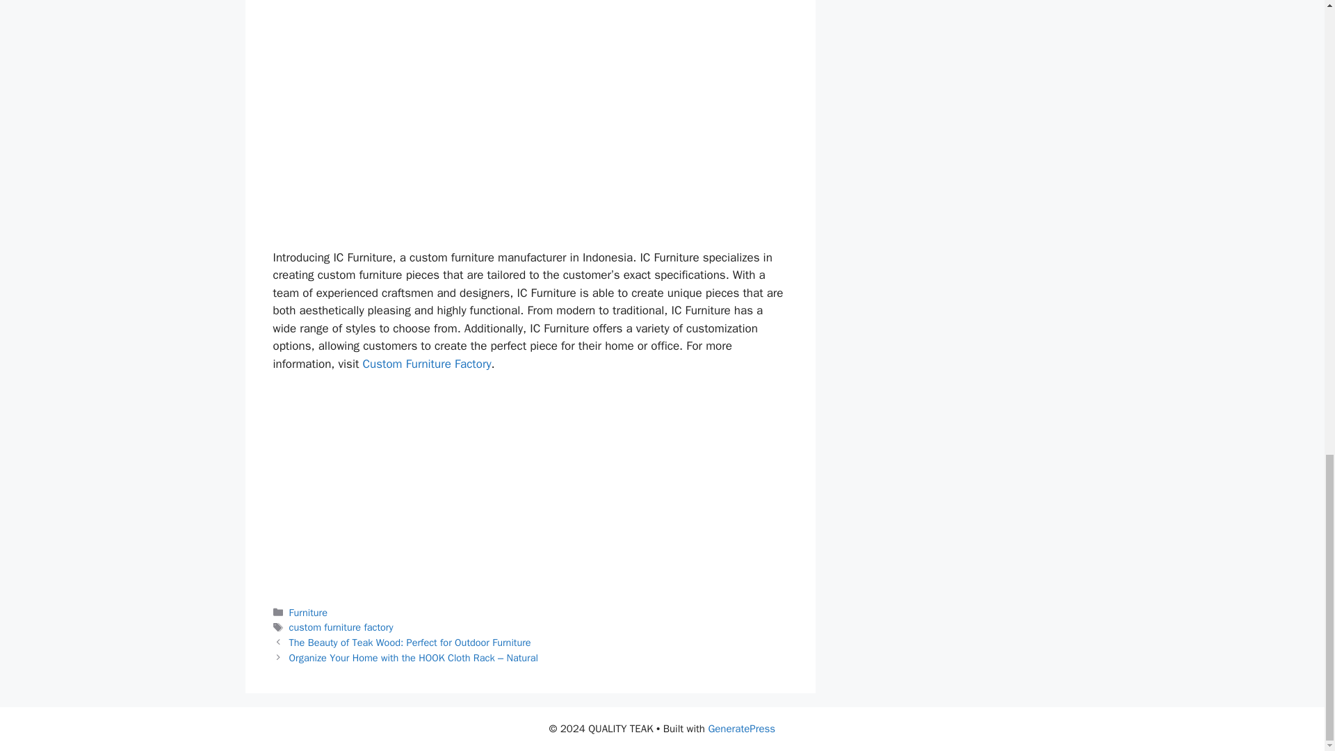  Describe the element at coordinates (427, 364) in the screenshot. I see `Custom Furniture Factory` at that location.